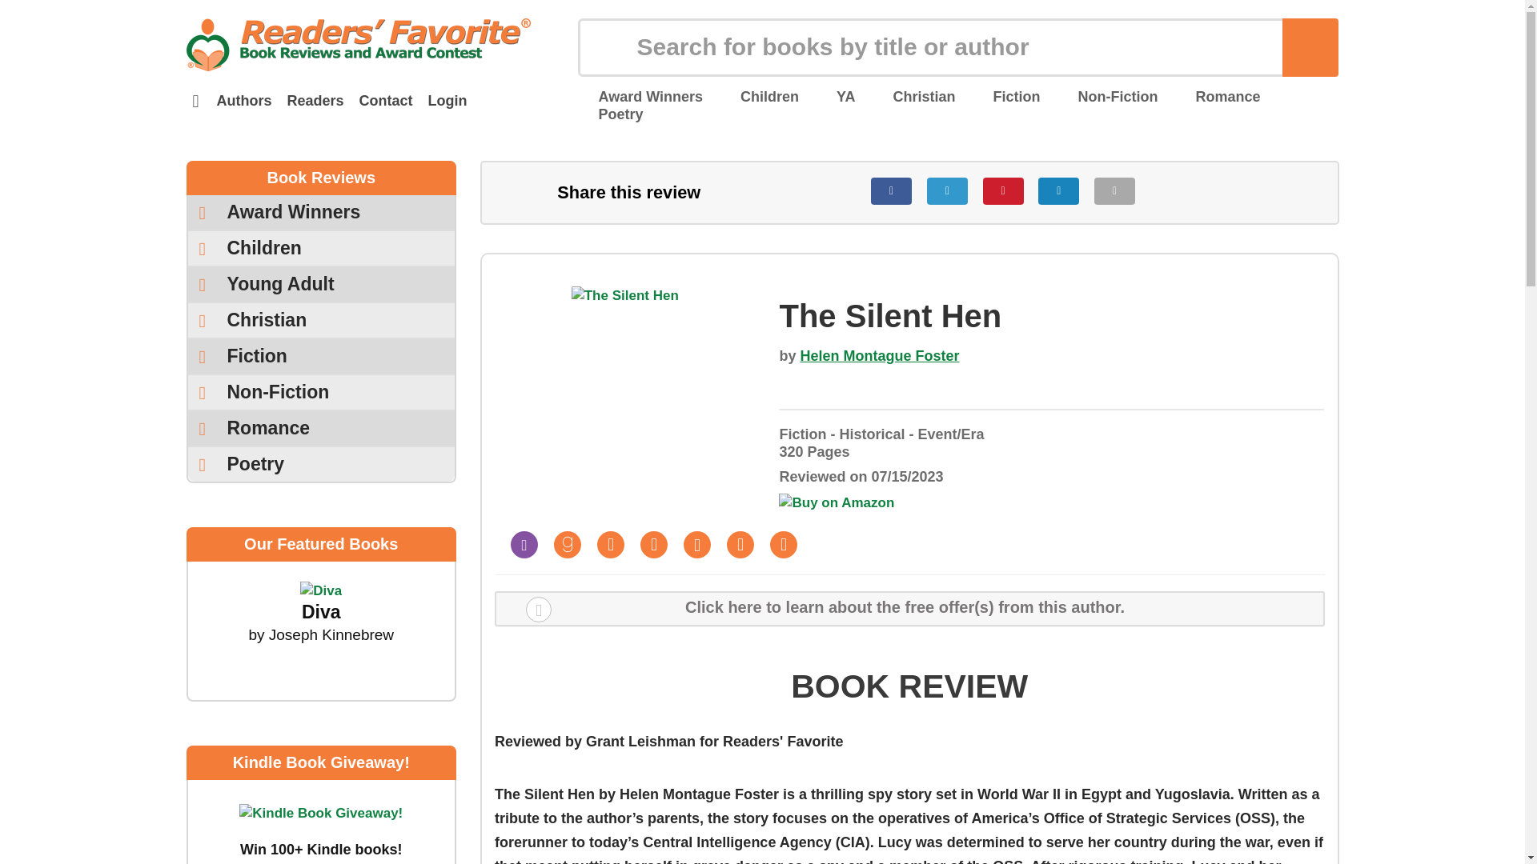  What do you see at coordinates (447, 101) in the screenshot?
I see `Login` at bounding box center [447, 101].